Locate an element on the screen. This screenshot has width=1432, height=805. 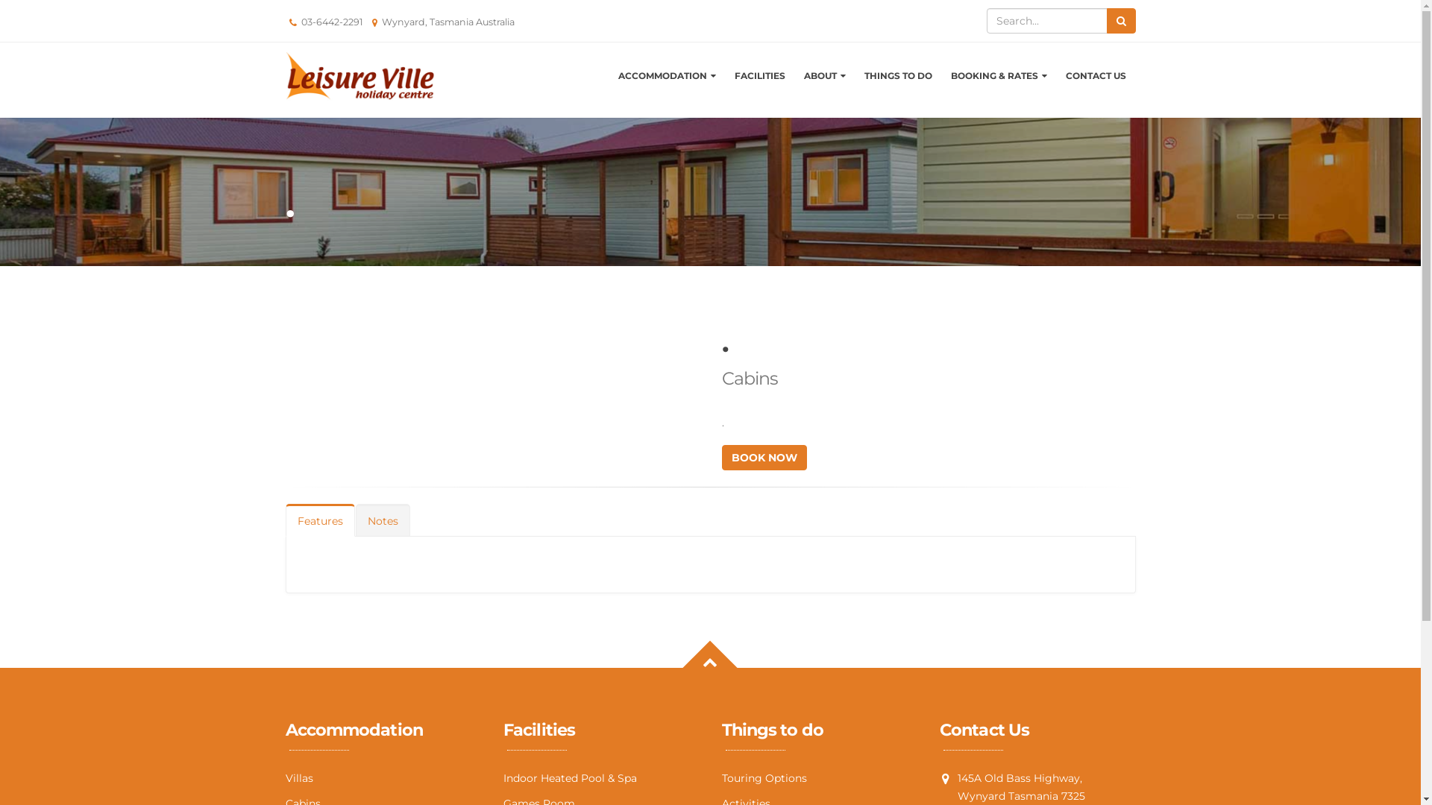
BOOKING & RATES is located at coordinates (998, 76).